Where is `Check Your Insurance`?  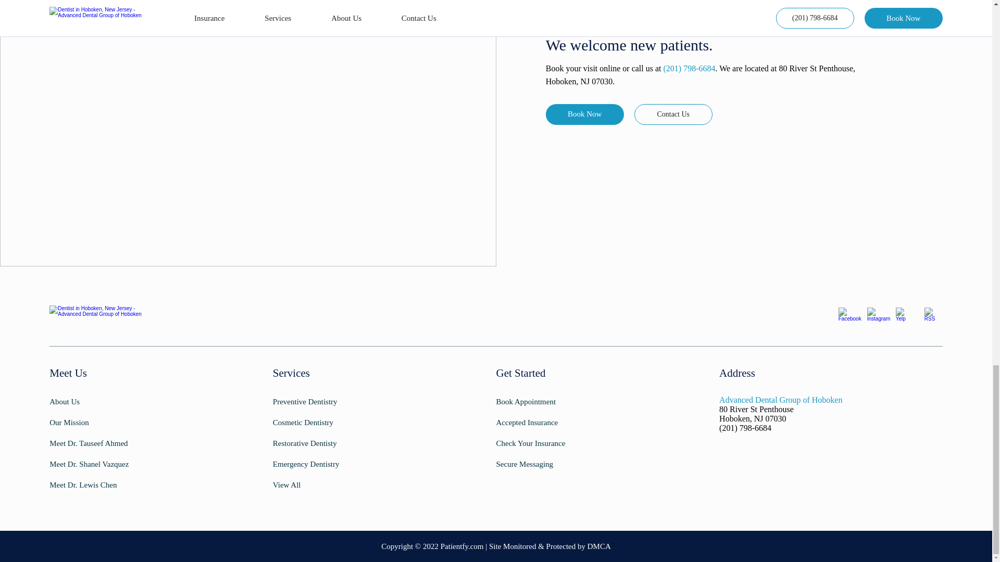 Check Your Insurance is located at coordinates (548, 443).